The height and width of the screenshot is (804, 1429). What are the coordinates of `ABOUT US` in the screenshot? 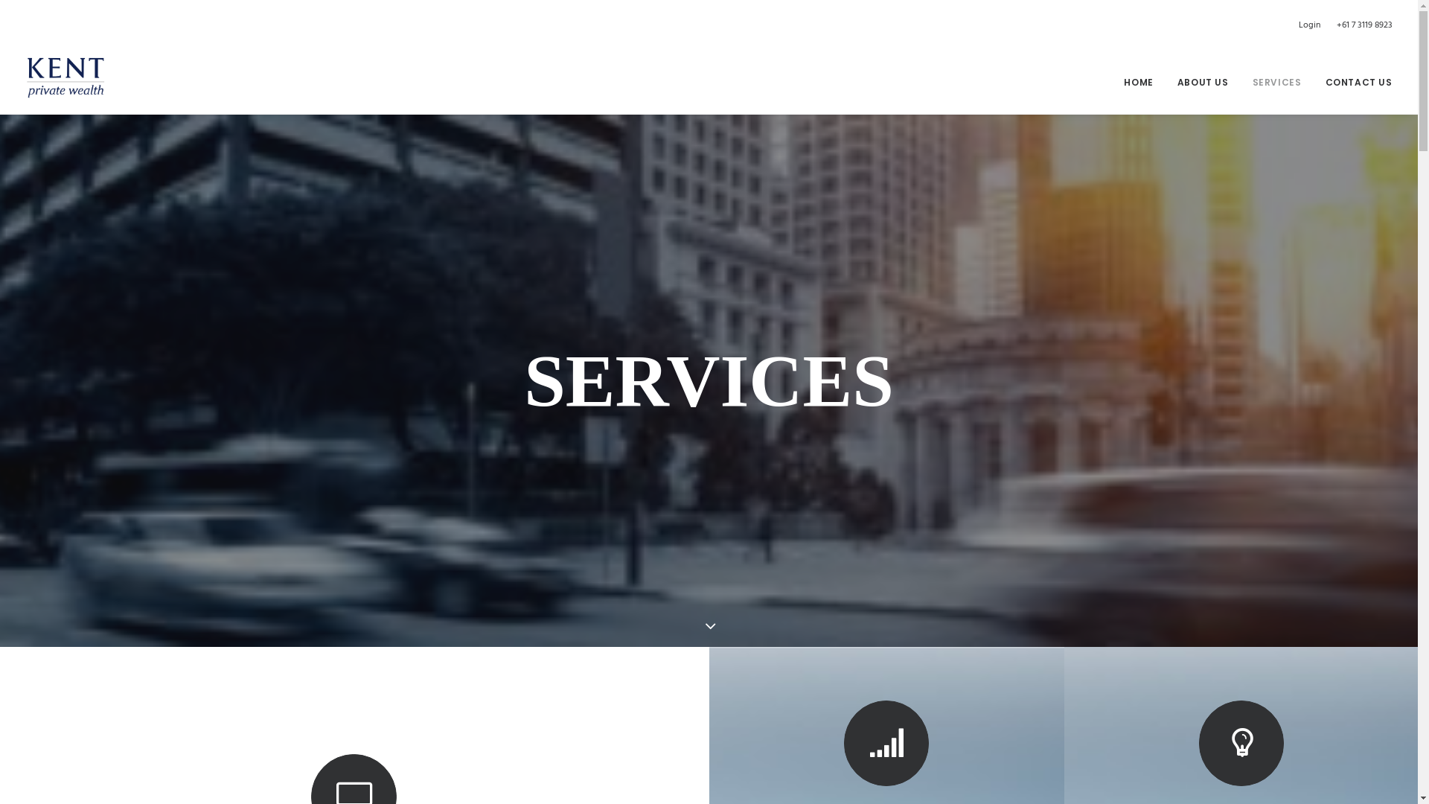 It's located at (1203, 82).